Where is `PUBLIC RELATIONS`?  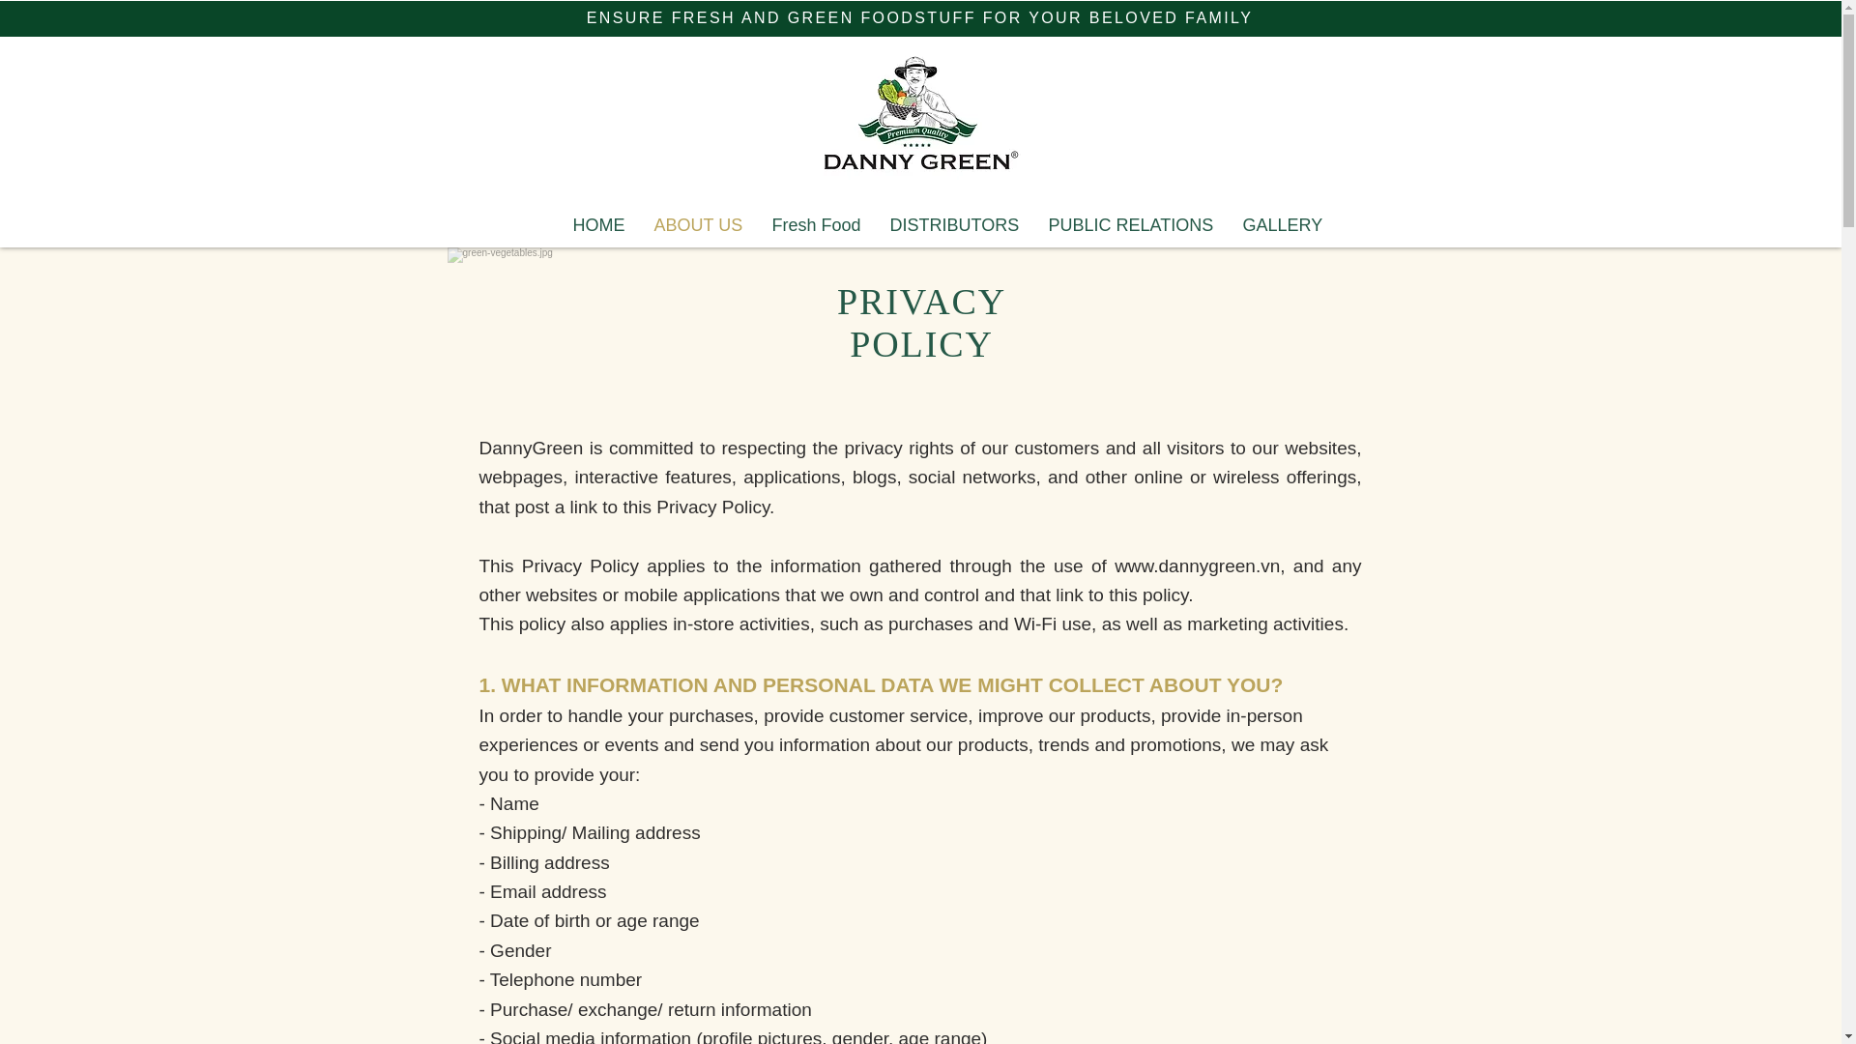 PUBLIC RELATIONS is located at coordinates (1131, 226).